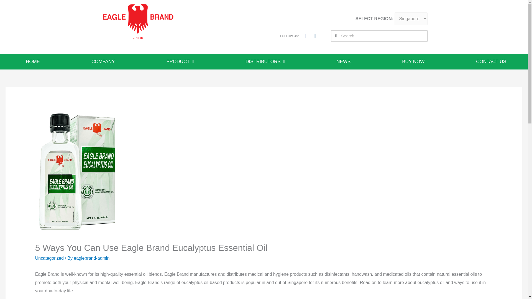 The height and width of the screenshot is (299, 532). I want to click on DISTRIBUTORS, so click(265, 61).